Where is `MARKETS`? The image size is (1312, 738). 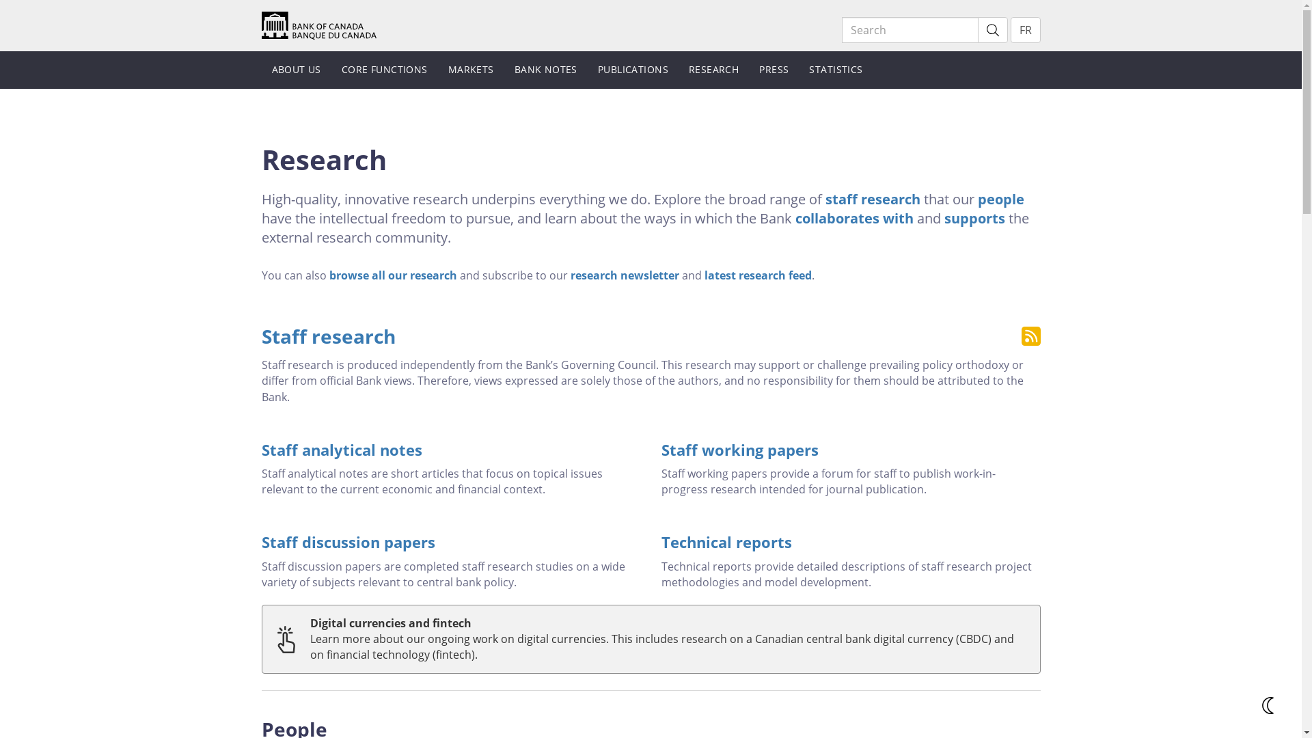
MARKETS is located at coordinates (471, 70).